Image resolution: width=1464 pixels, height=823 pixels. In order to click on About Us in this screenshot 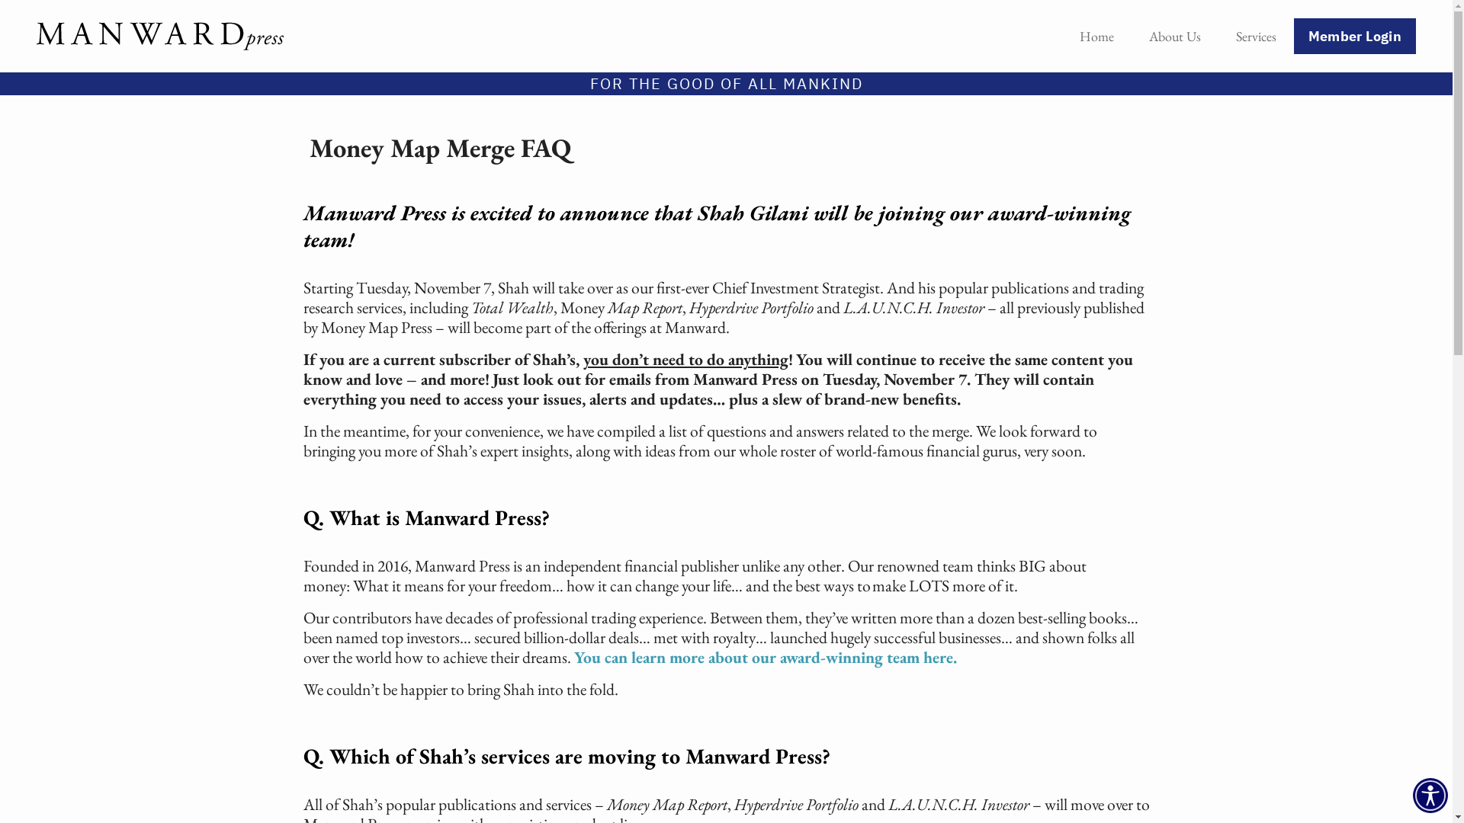, I will do `click(1175, 37)`.